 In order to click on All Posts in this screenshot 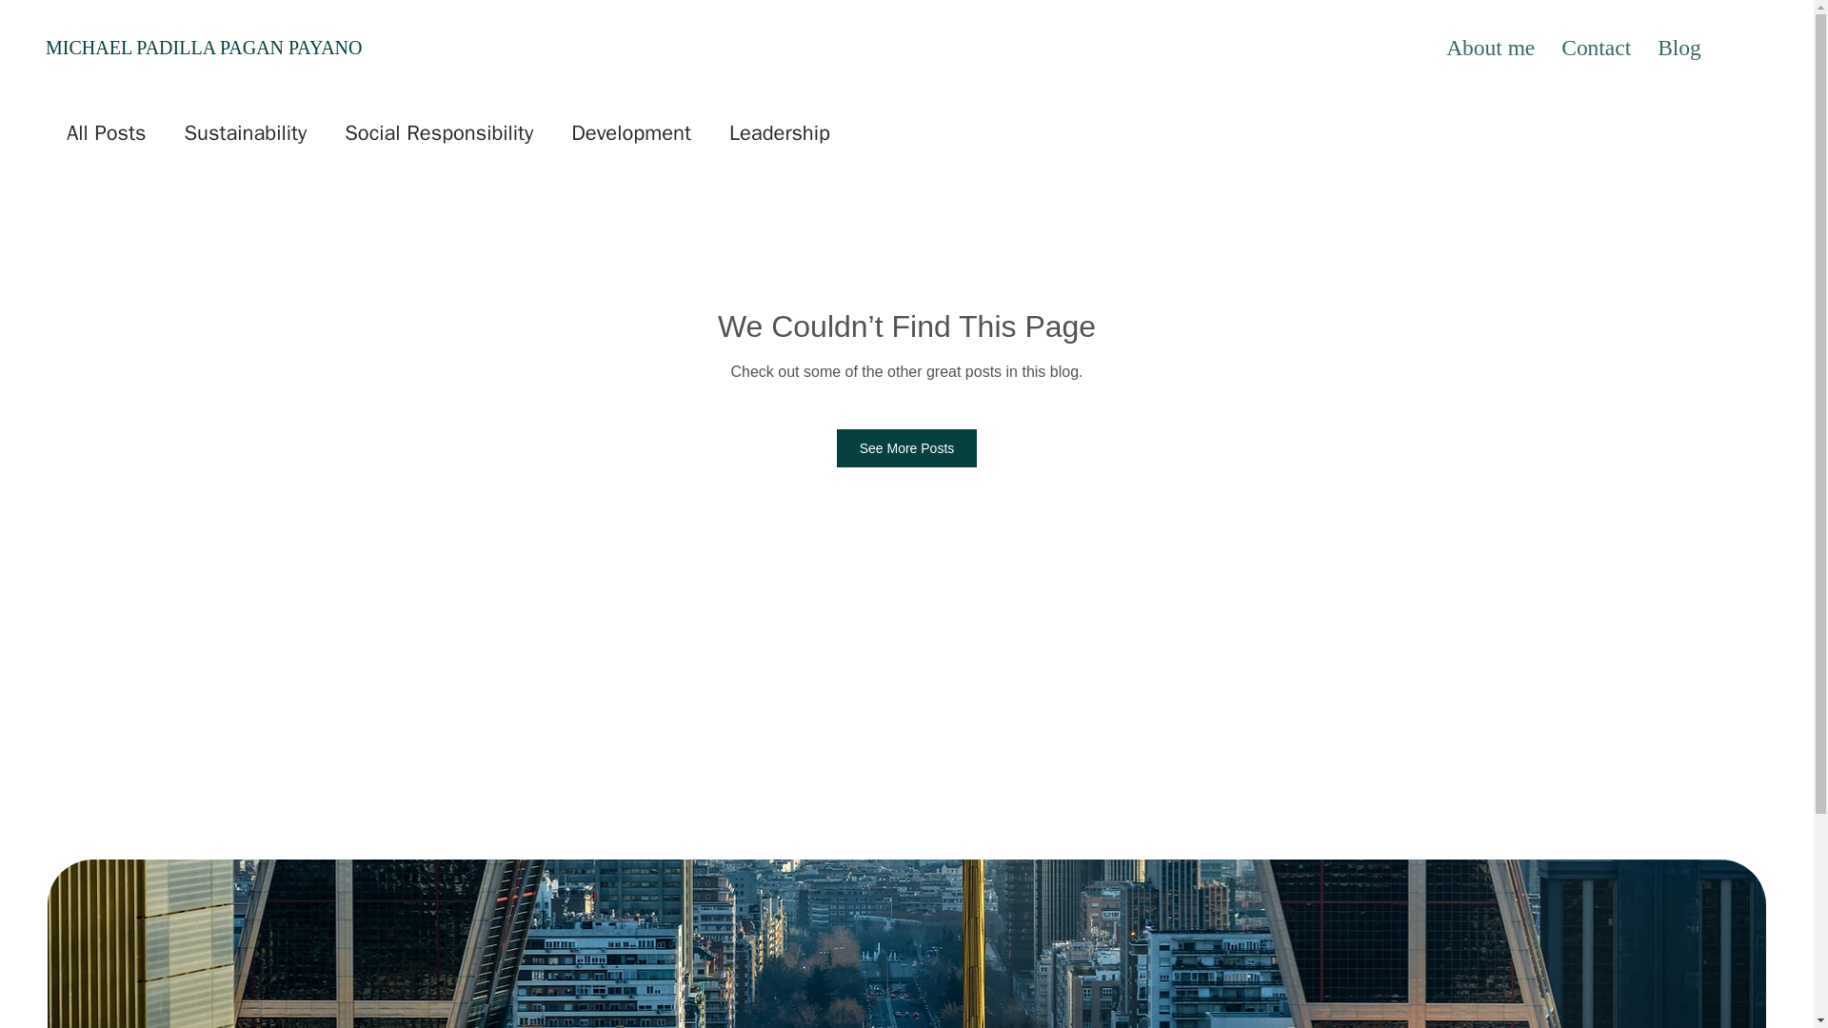, I will do `click(106, 133)`.